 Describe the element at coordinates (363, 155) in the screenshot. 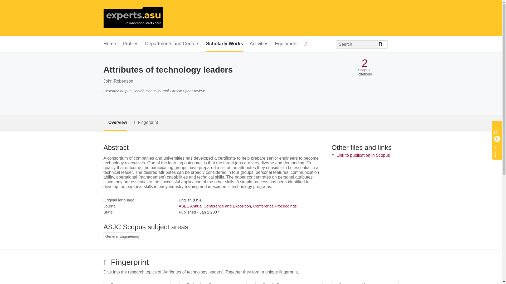

I see `Link to publication in Scopus` at that location.